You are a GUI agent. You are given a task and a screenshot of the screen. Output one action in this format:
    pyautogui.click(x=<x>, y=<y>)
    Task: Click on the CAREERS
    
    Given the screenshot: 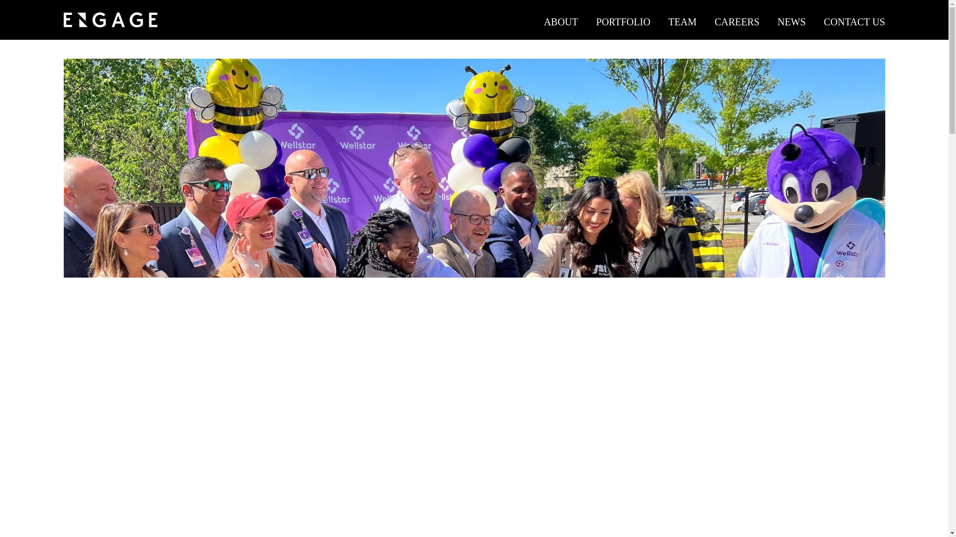 What is the action you would take?
    pyautogui.click(x=736, y=22)
    